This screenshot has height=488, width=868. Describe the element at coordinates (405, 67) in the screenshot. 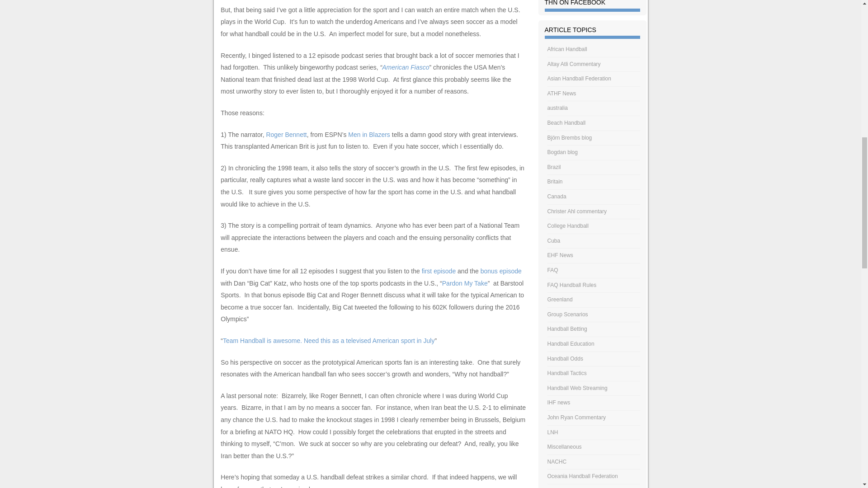

I see `American Fiasco` at that location.